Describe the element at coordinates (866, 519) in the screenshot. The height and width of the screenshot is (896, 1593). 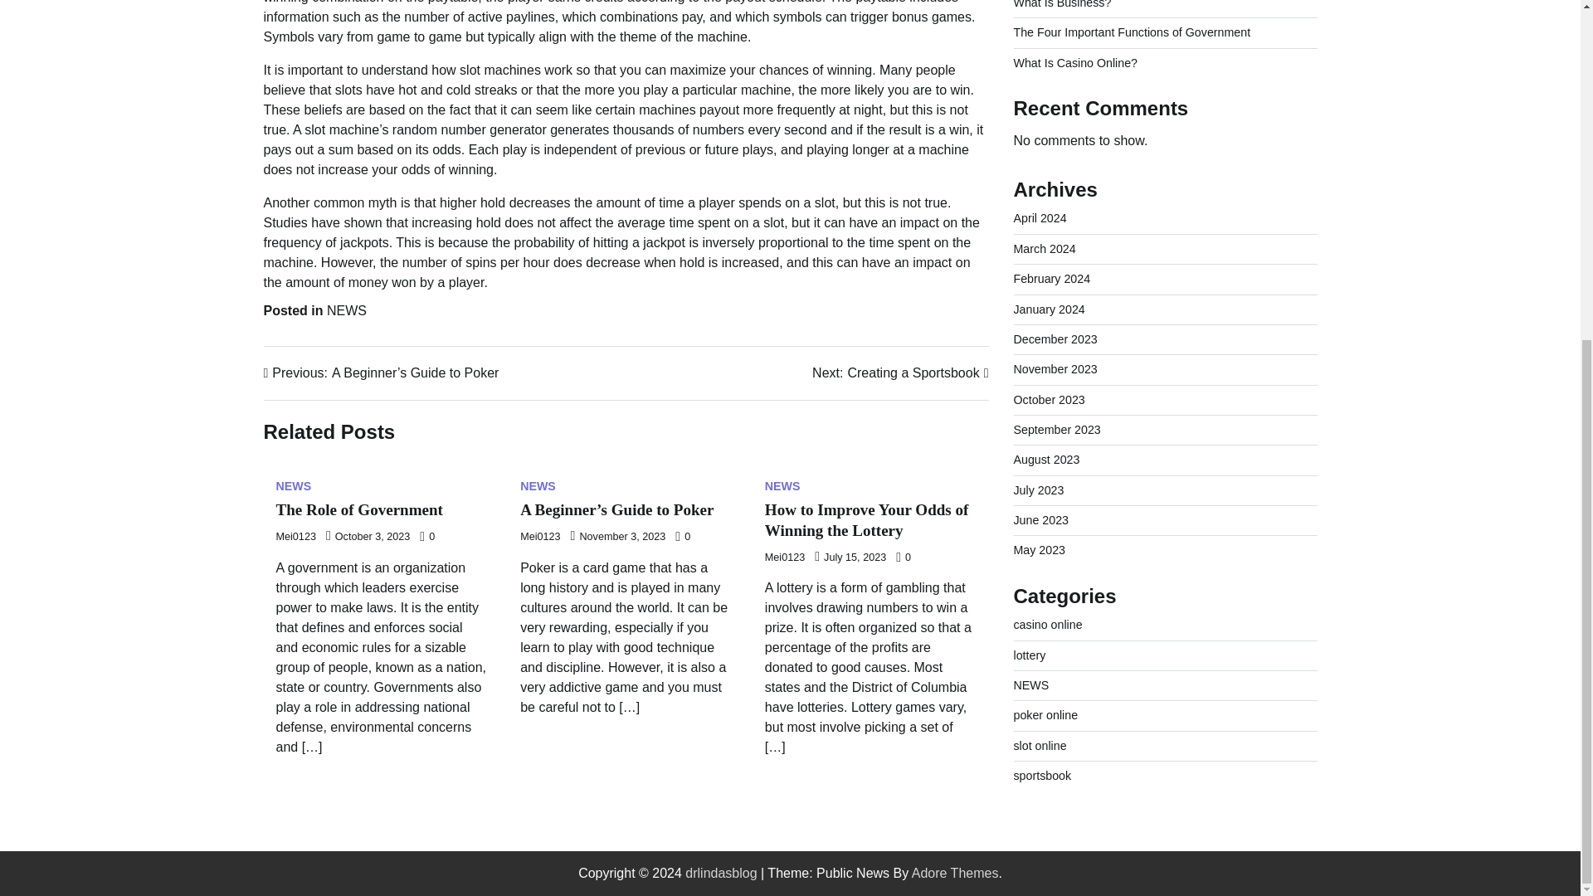
I see `How to Improve Your Odds of Winning the Lottery` at that location.